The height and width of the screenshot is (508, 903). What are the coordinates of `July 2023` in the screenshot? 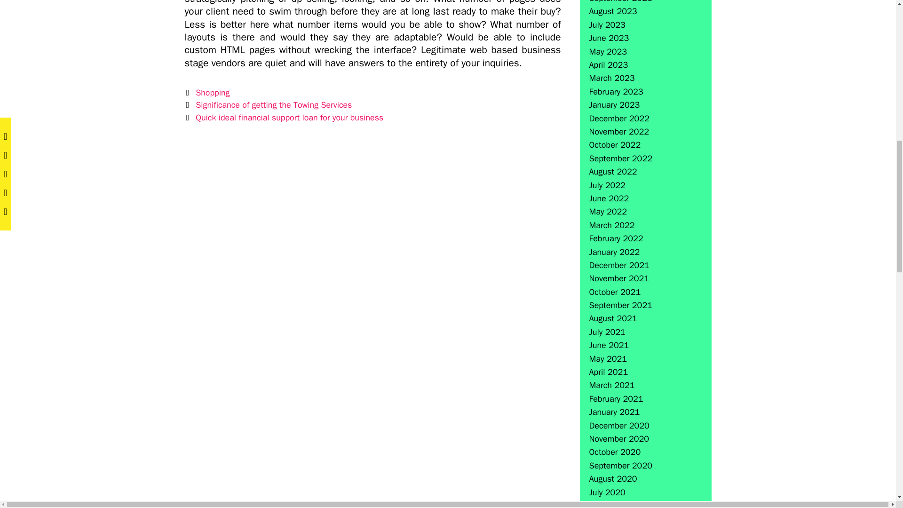 It's located at (607, 24).